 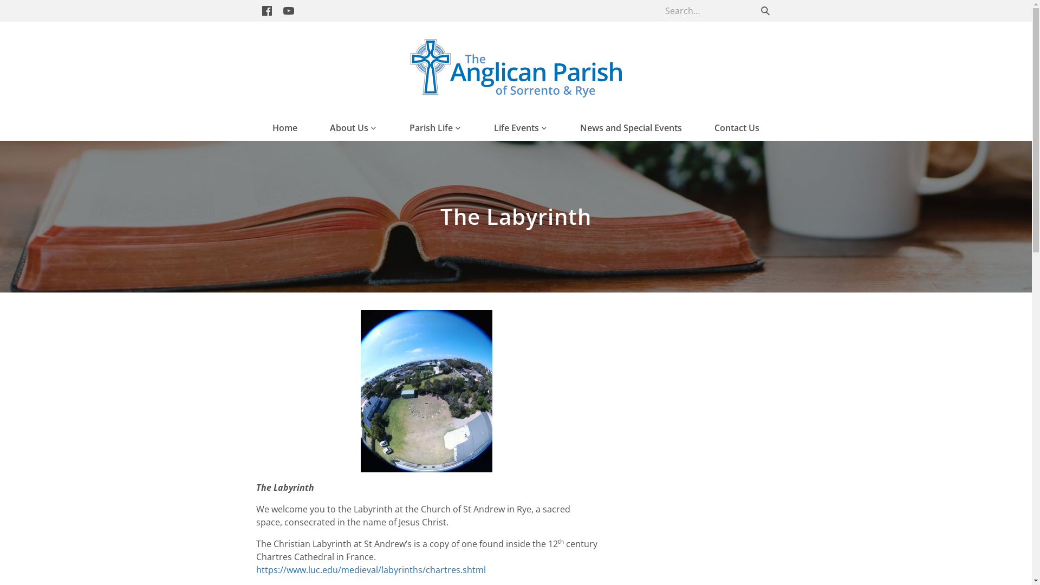 What do you see at coordinates (521, 128) in the screenshot?
I see `Life Events` at bounding box center [521, 128].